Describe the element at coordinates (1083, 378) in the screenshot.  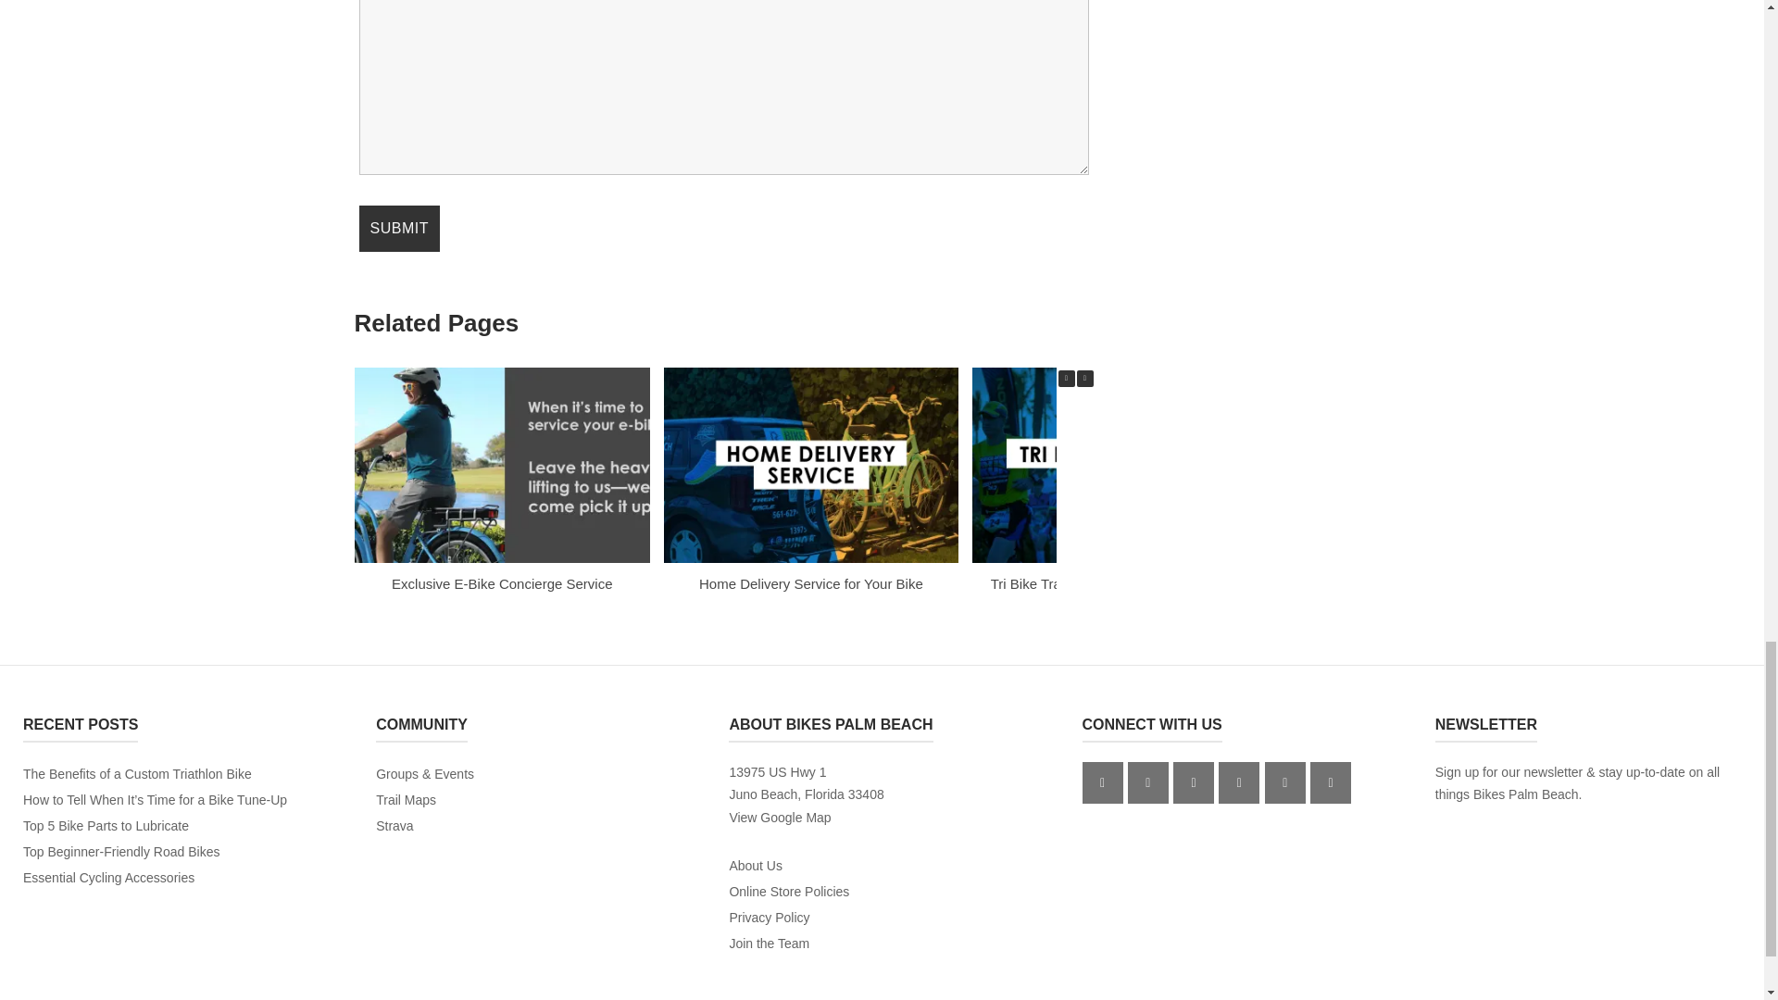
I see `Next` at that location.